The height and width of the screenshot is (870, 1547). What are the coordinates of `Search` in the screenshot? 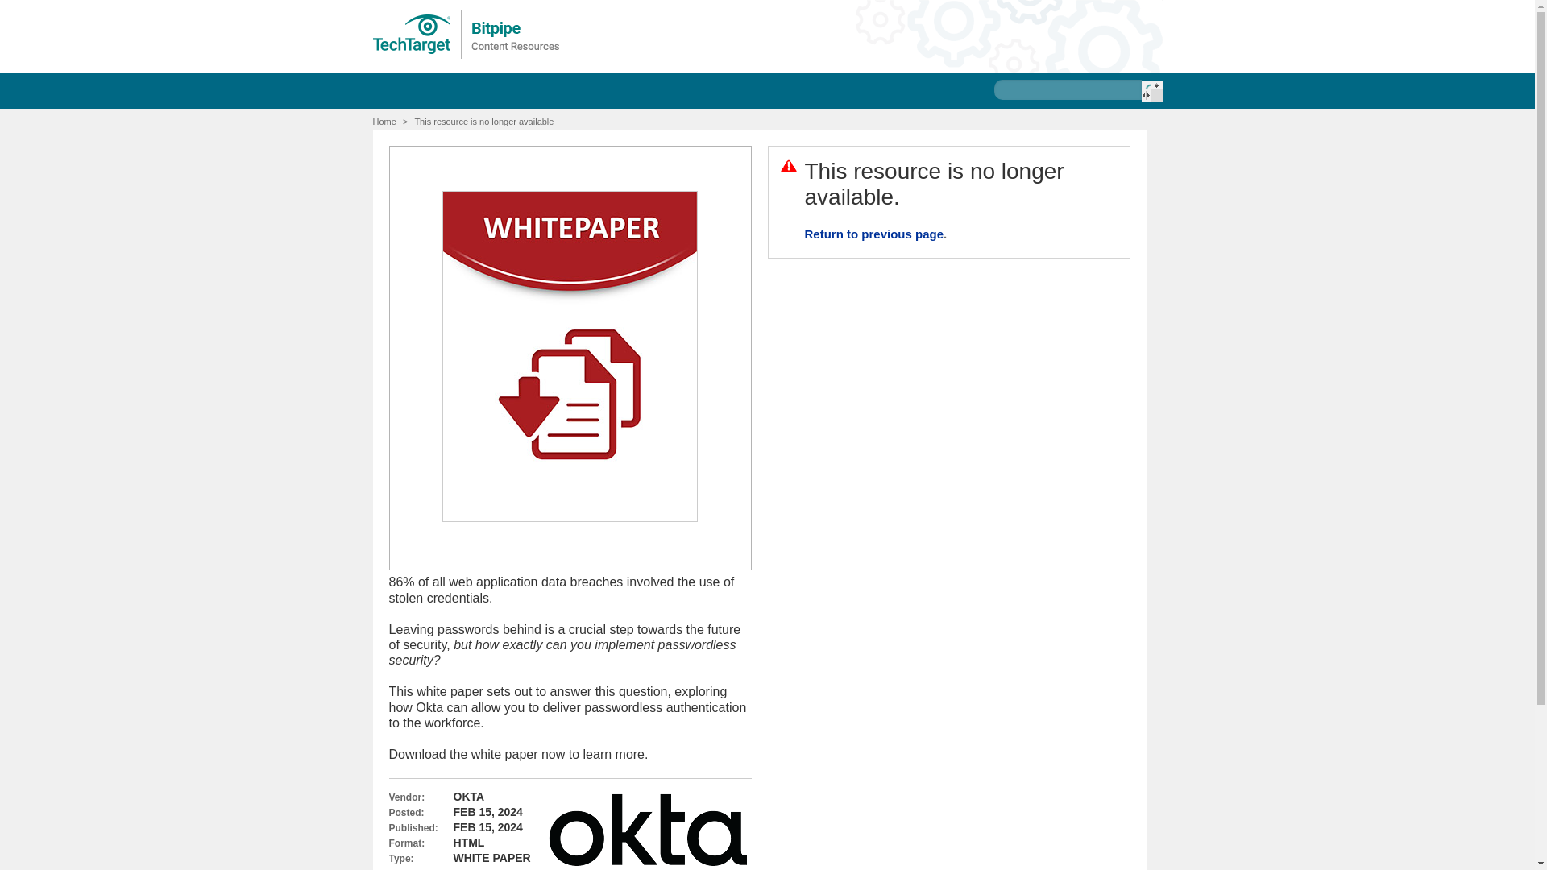 It's located at (1151, 92).